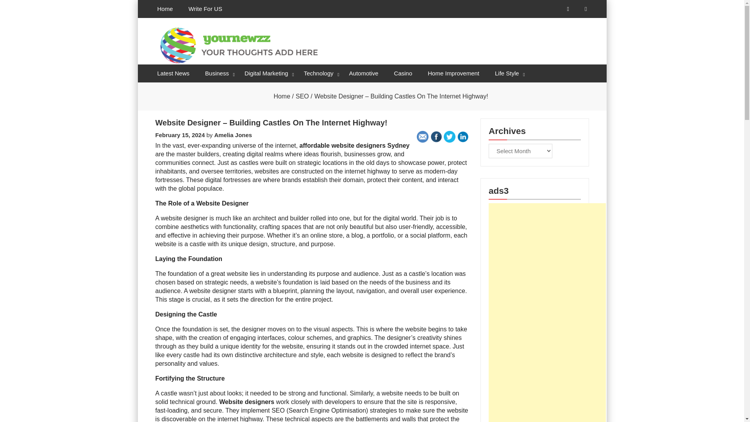 The height and width of the screenshot is (422, 750). Describe the element at coordinates (194, 79) in the screenshot. I see `Your Newzz` at that location.